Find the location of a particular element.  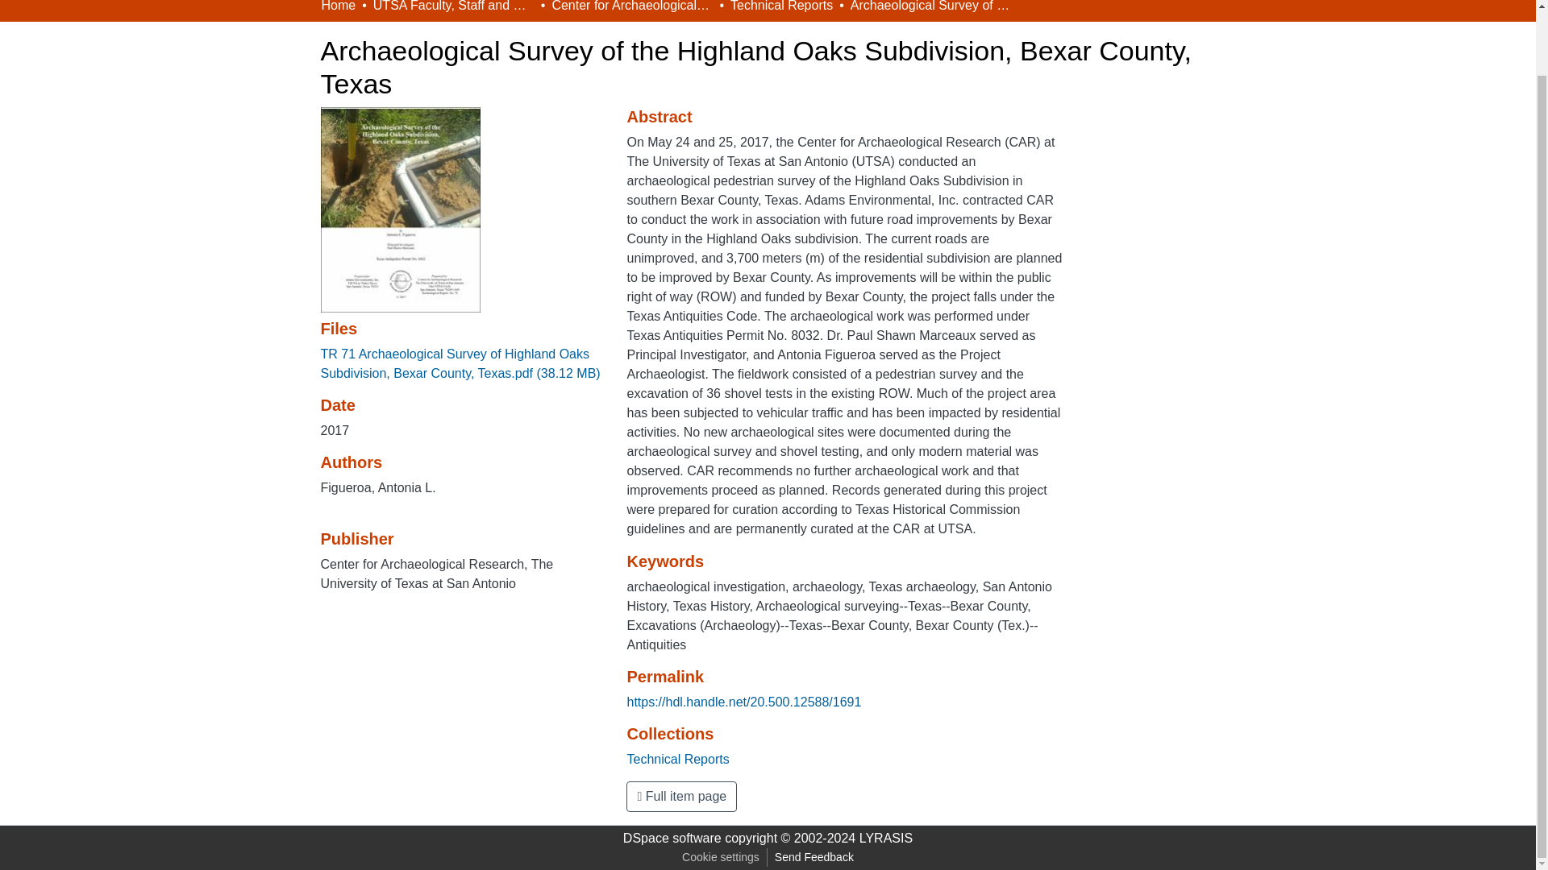

Send Feedback is located at coordinates (814, 857).